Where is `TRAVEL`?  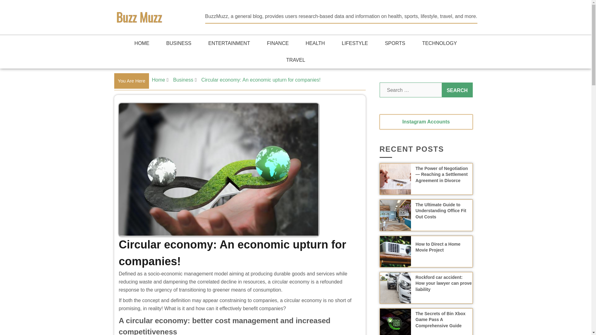 TRAVEL is located at coordinates (296, 60).